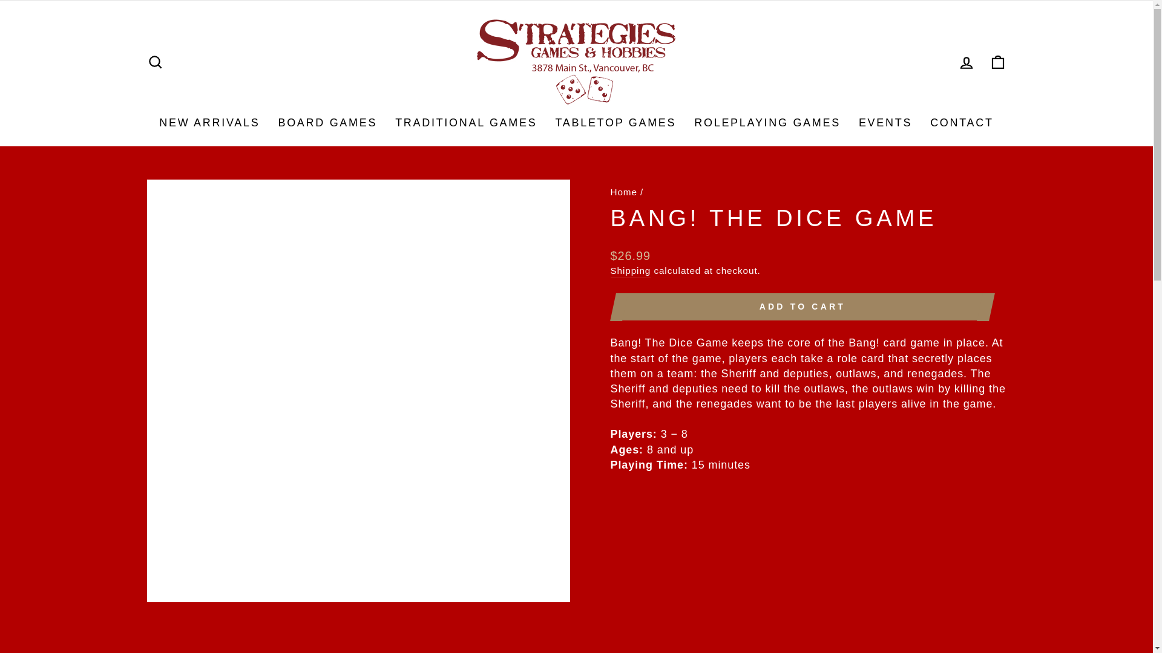  Describe the element at coordinates (209, 123) in the screenshot. I see `NEW ARRIVALS` at that location.